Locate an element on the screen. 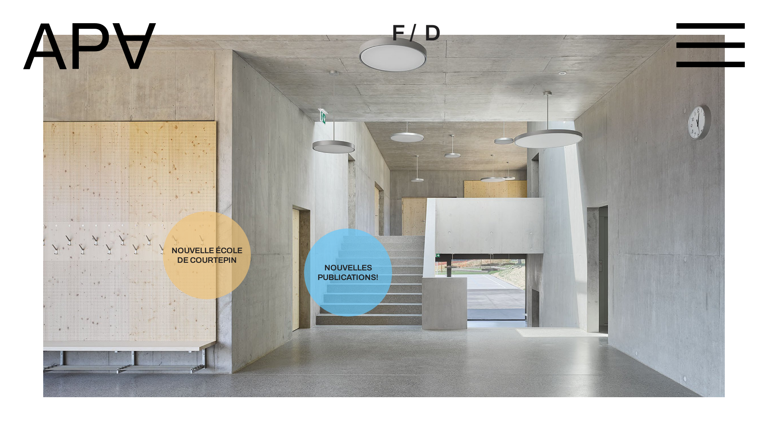 The image size is (768, 432). F is located at coordinates (398, 33).